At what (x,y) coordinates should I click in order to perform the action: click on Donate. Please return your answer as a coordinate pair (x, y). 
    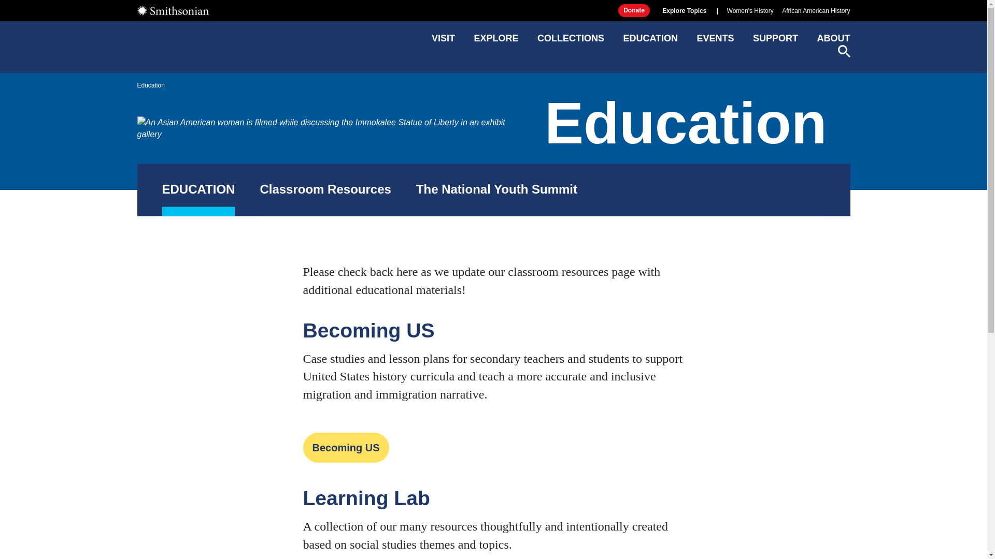
    Looking at the image, I should click on (633, 10).